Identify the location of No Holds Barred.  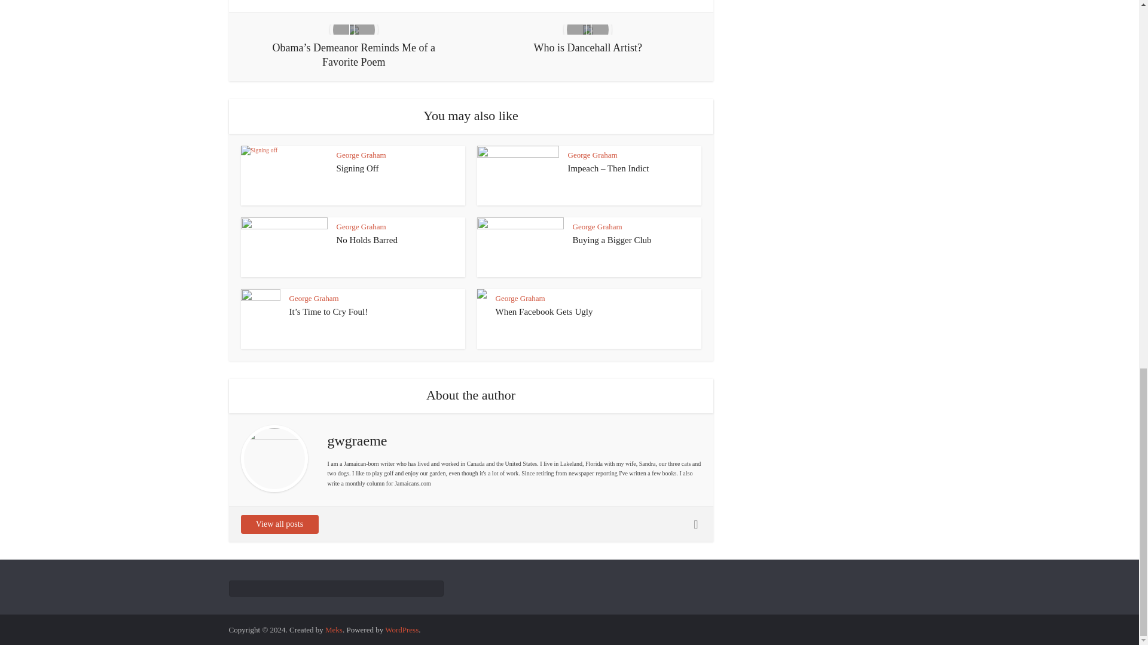
(367, 240).